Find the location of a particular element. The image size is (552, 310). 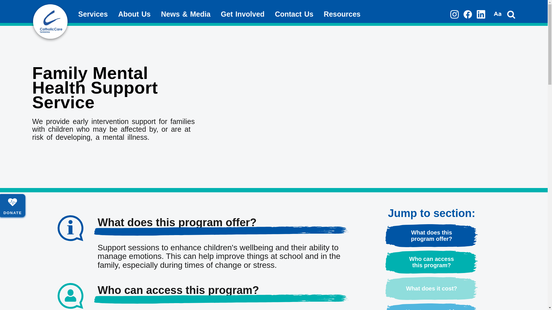

What does it cost? is located at coordinates (432, 288).